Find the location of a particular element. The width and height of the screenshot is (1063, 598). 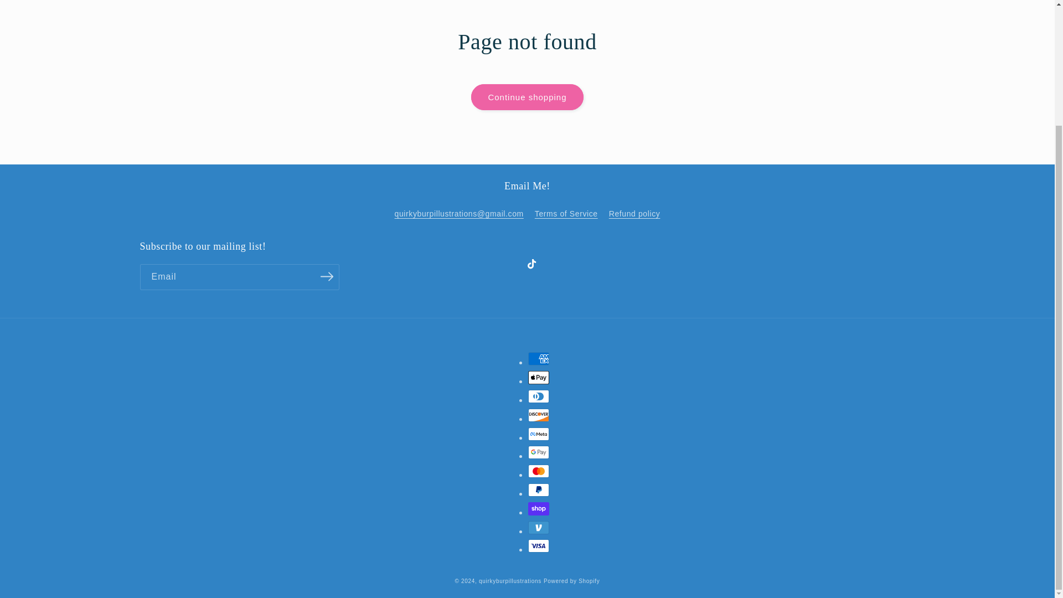

PayPal is located at coordinates (539, 489).